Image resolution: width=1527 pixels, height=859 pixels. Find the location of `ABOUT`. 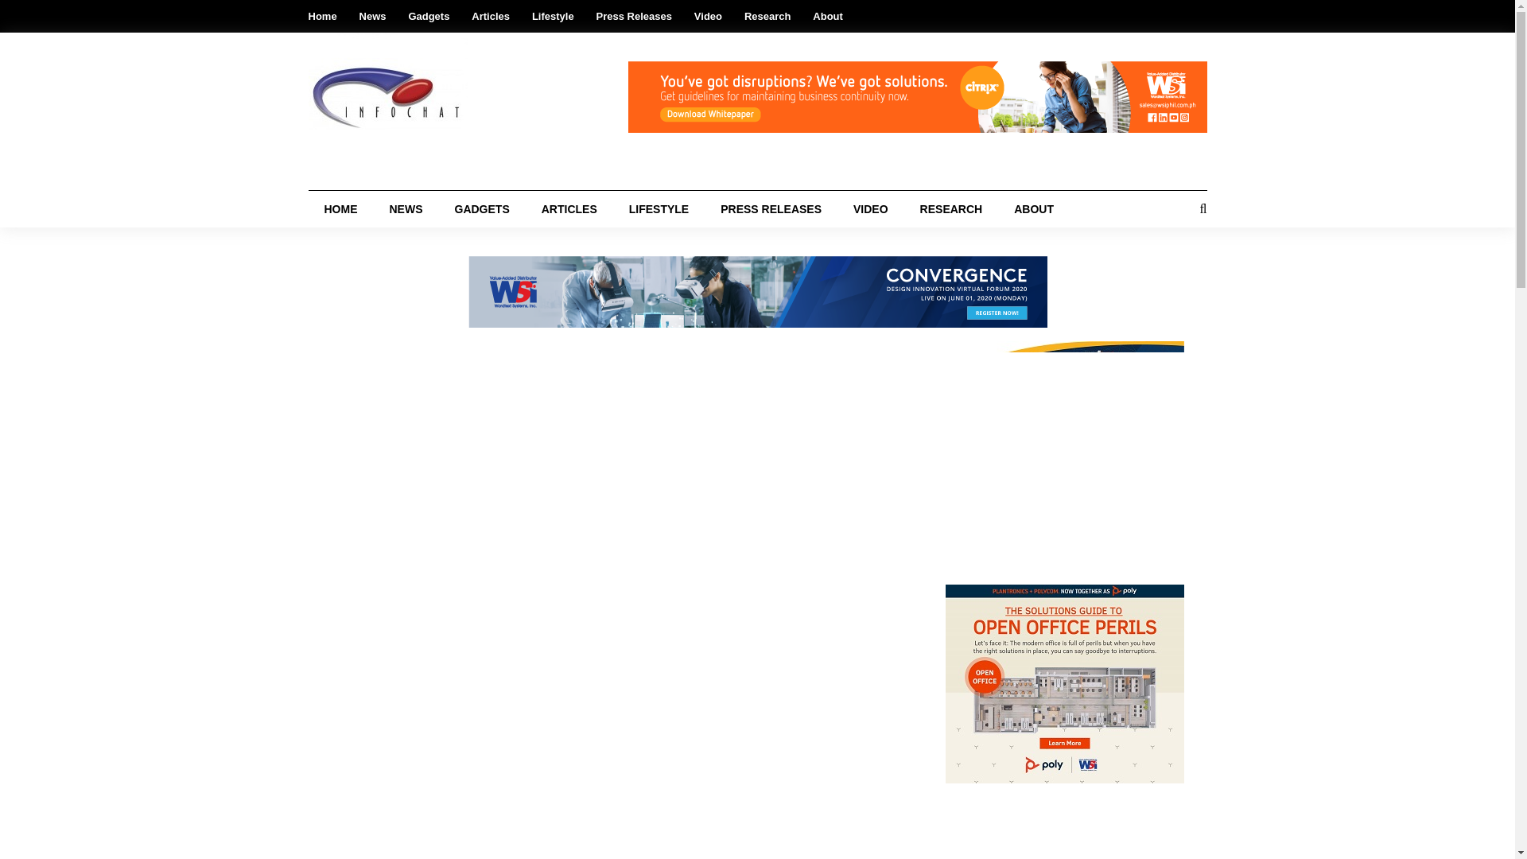

ABOUT is located at coordinates (1034, 208).